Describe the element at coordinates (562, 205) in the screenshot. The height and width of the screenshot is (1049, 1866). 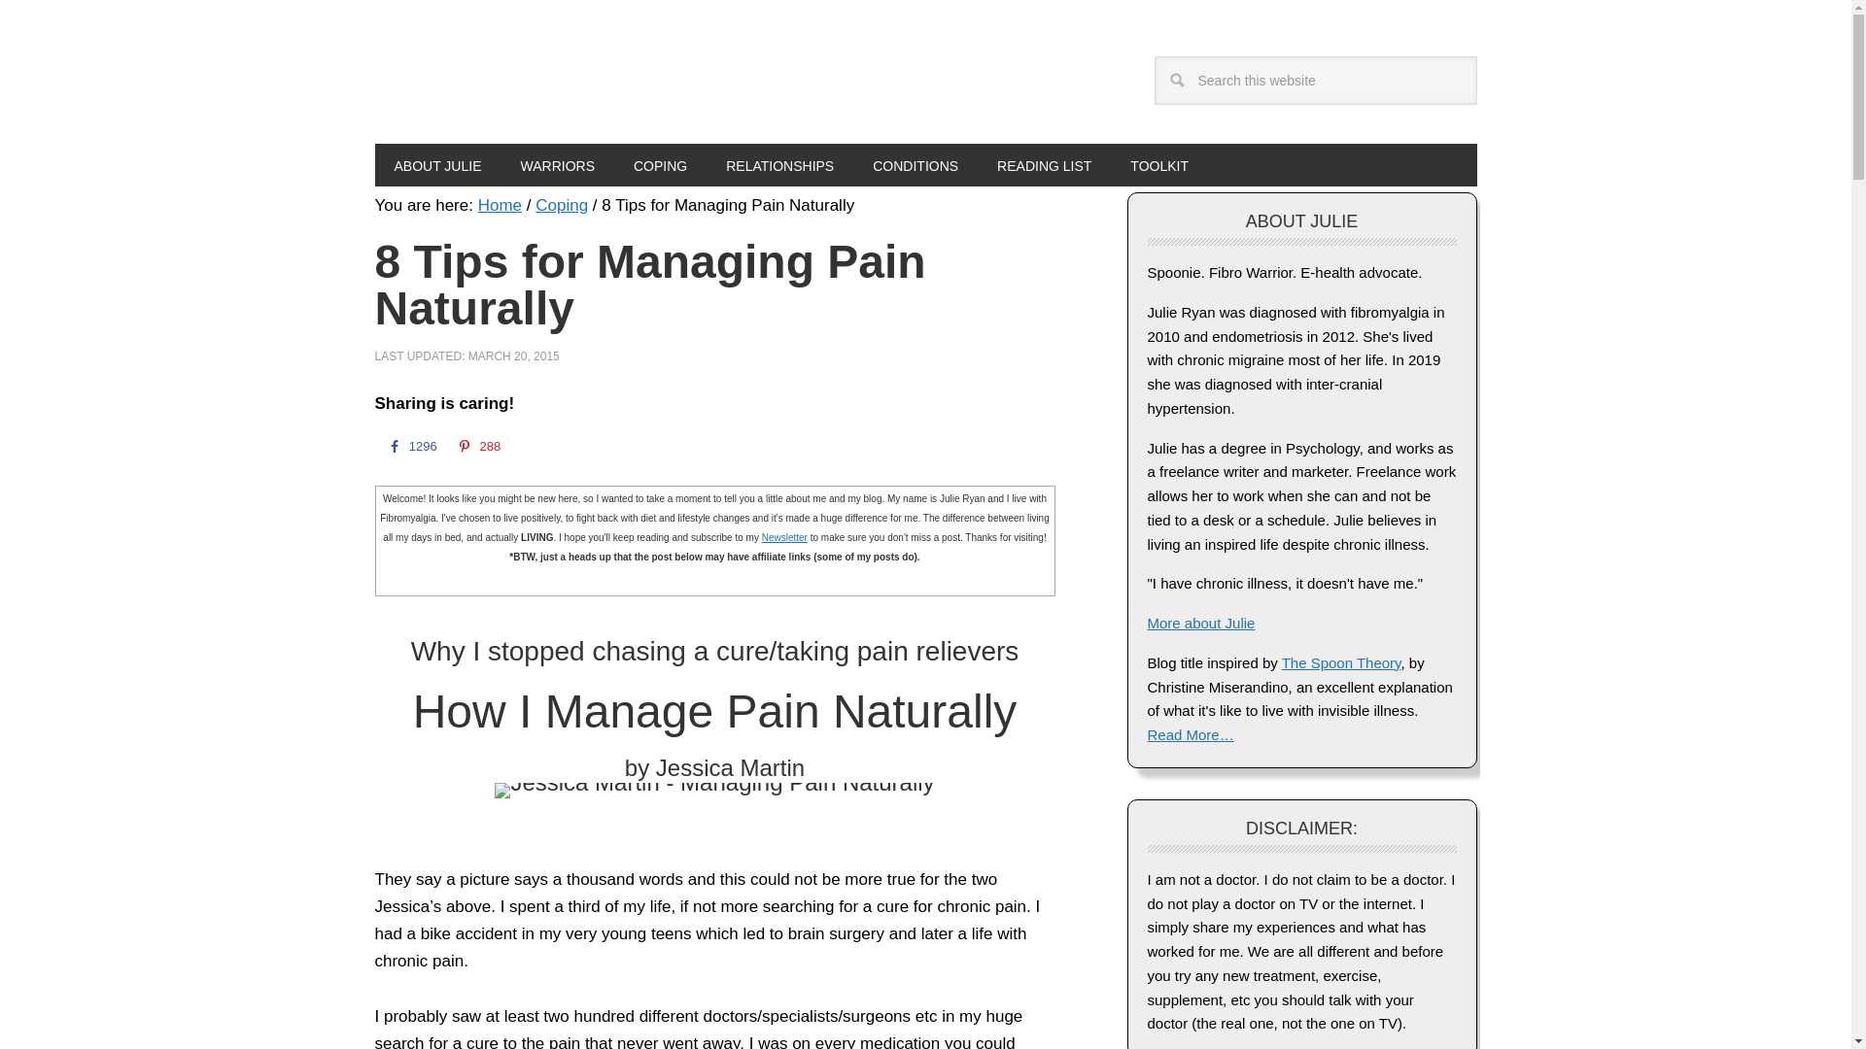
I see `Coping` at that location.